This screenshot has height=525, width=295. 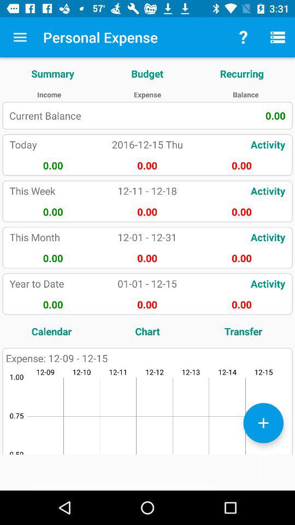 I want to click on click item to the left of the recurring, so click(x=147, y=73).